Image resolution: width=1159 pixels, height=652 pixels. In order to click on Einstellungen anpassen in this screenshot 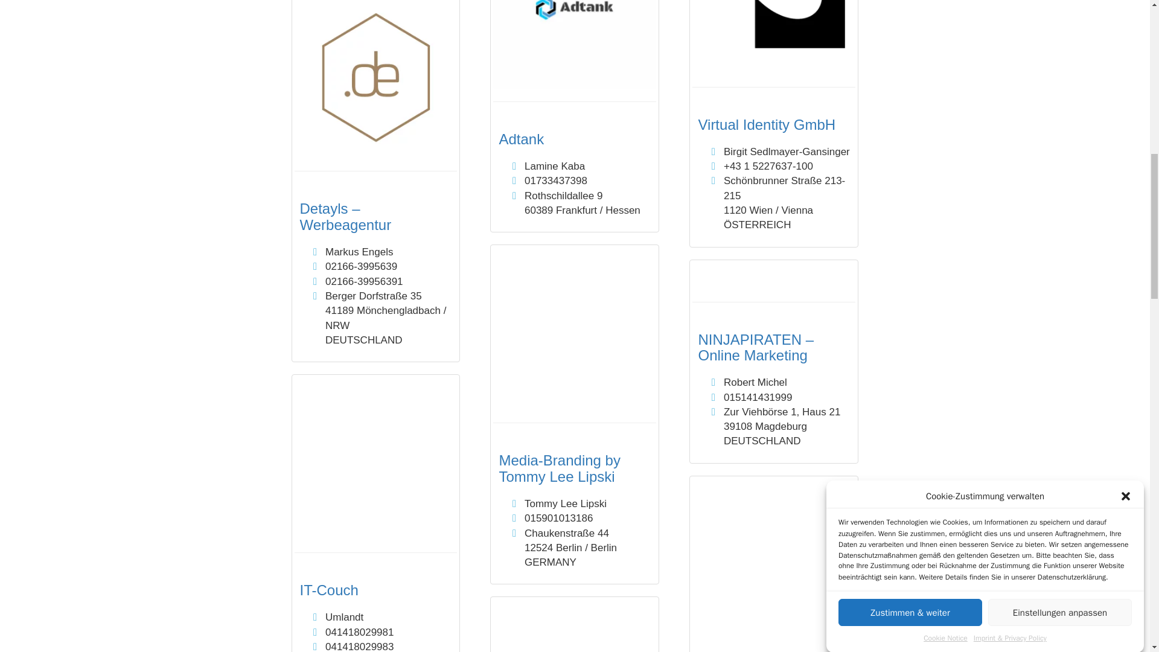, I will do `click(1060, 64)`.